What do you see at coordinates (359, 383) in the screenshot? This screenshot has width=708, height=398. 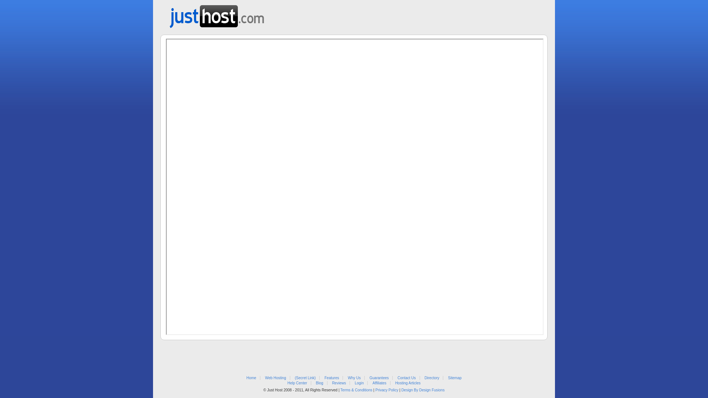 I see `Login` at bounding box center [359, 383].